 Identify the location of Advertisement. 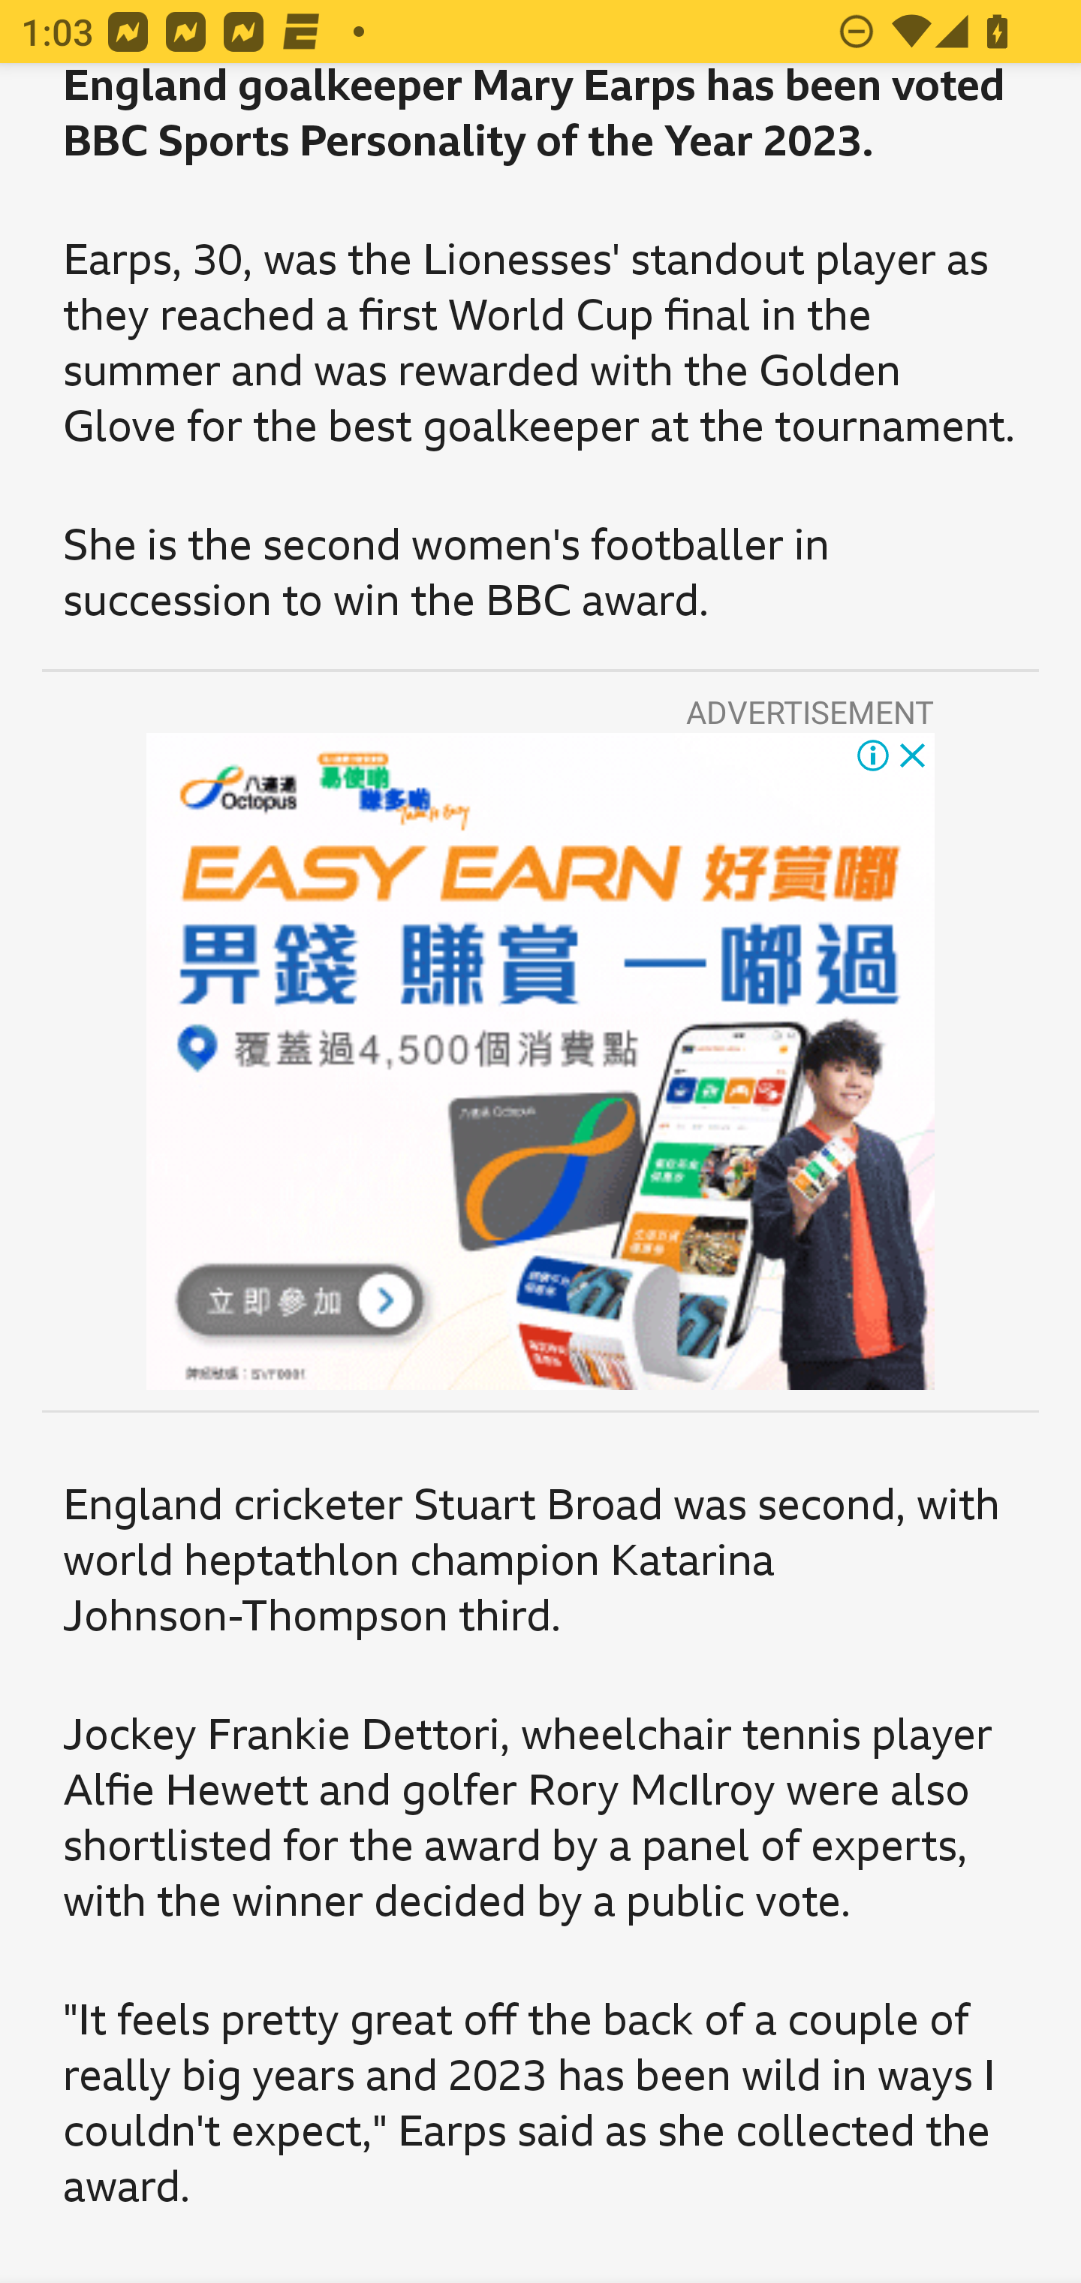
(540, 1061).